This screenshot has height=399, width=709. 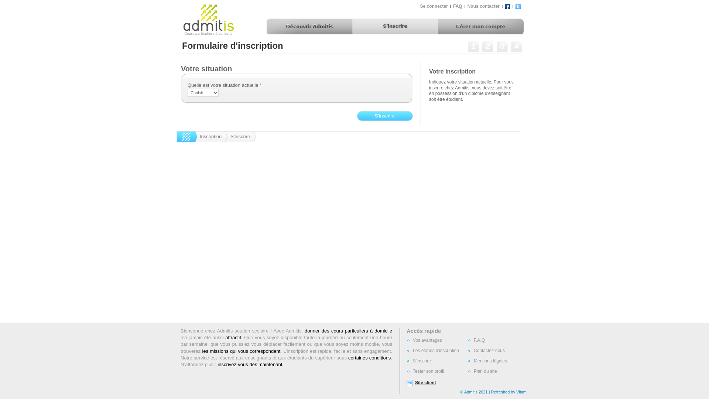 What do you see at coordinates (483, 6) in the screenshot?
I see `Nous contacter` at bounding box center [483, 6].